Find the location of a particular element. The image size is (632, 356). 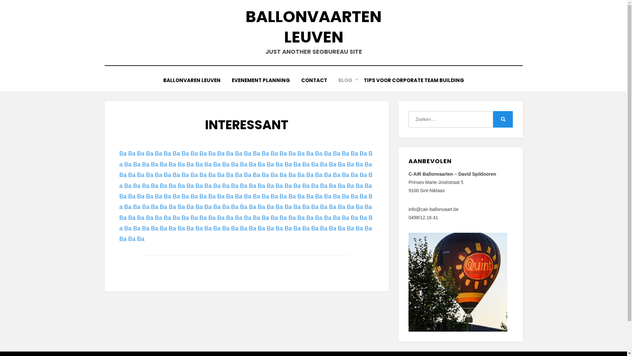

Ba is located at coordinates (346, 175).